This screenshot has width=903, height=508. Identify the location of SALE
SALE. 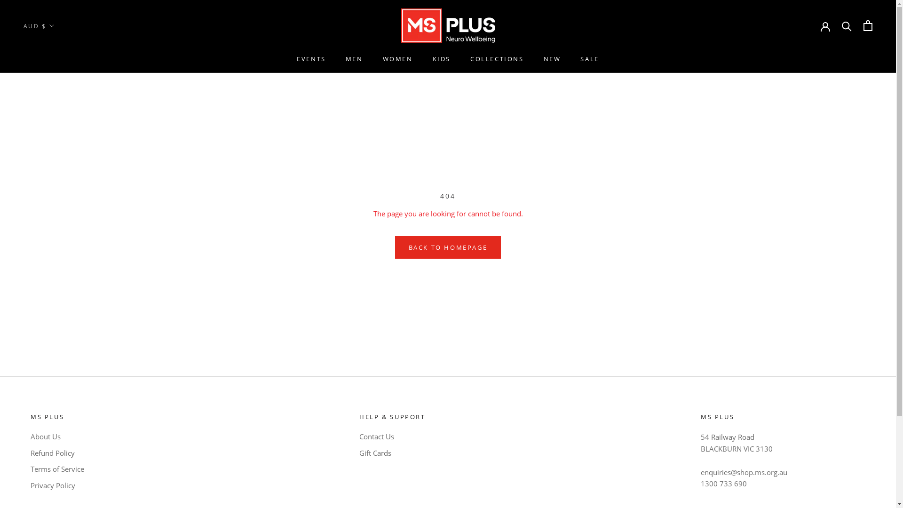
(590, 59).